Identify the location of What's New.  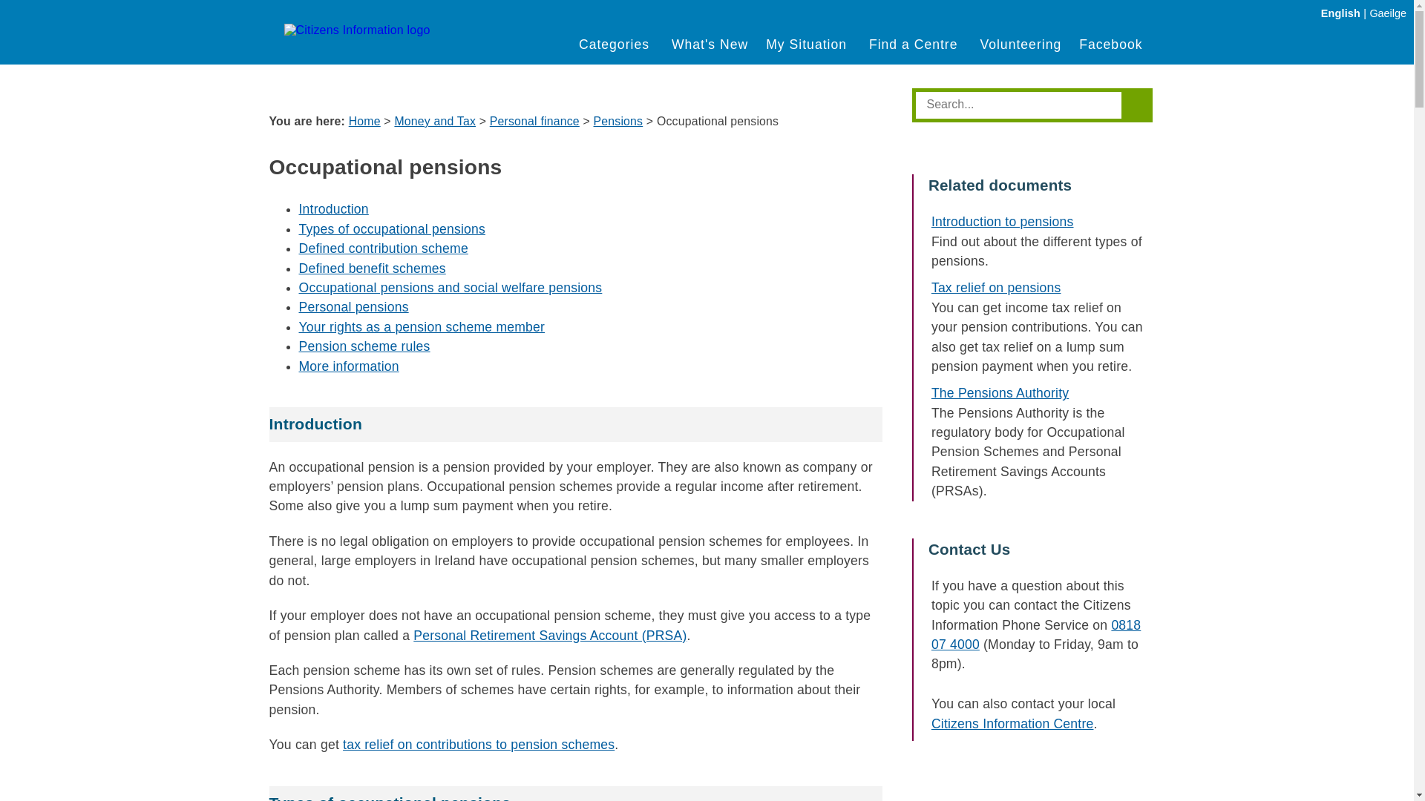
(710, 44).